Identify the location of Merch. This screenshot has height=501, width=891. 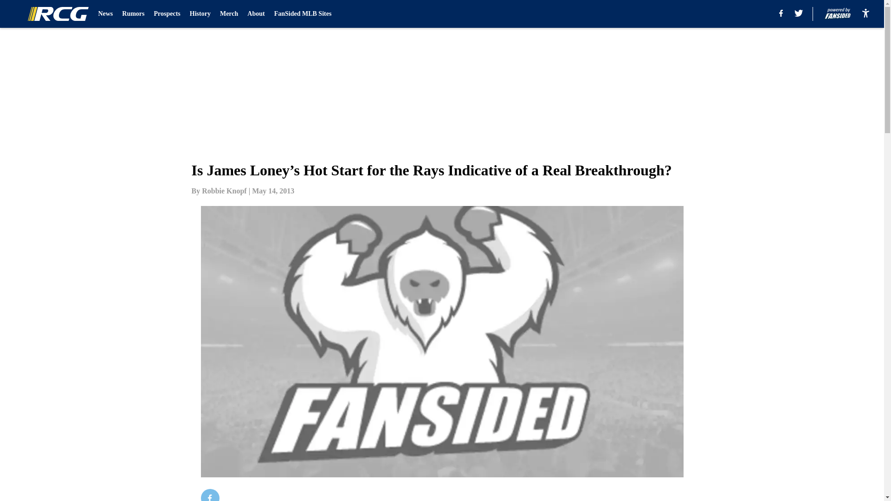
(229, 14).